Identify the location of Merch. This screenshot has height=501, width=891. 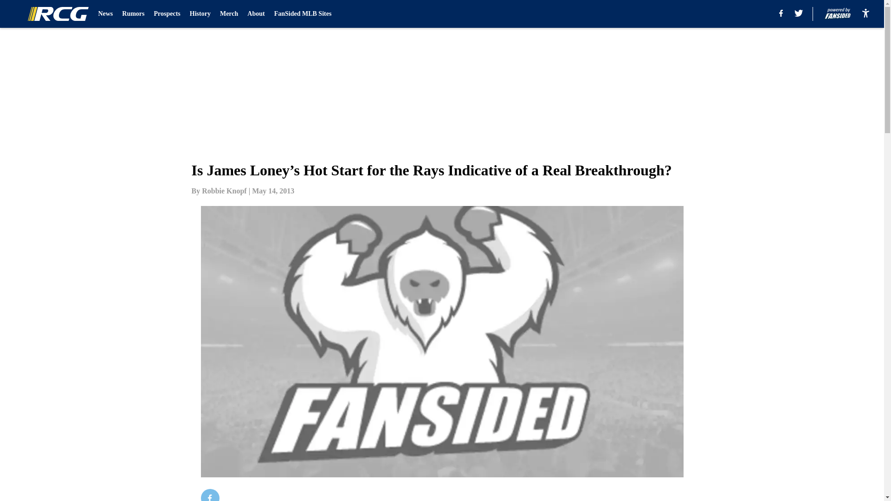
(229, 14).